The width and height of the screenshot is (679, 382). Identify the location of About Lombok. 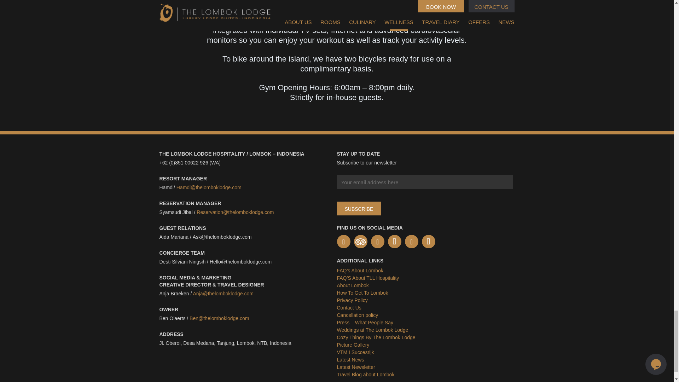
(353, 285).